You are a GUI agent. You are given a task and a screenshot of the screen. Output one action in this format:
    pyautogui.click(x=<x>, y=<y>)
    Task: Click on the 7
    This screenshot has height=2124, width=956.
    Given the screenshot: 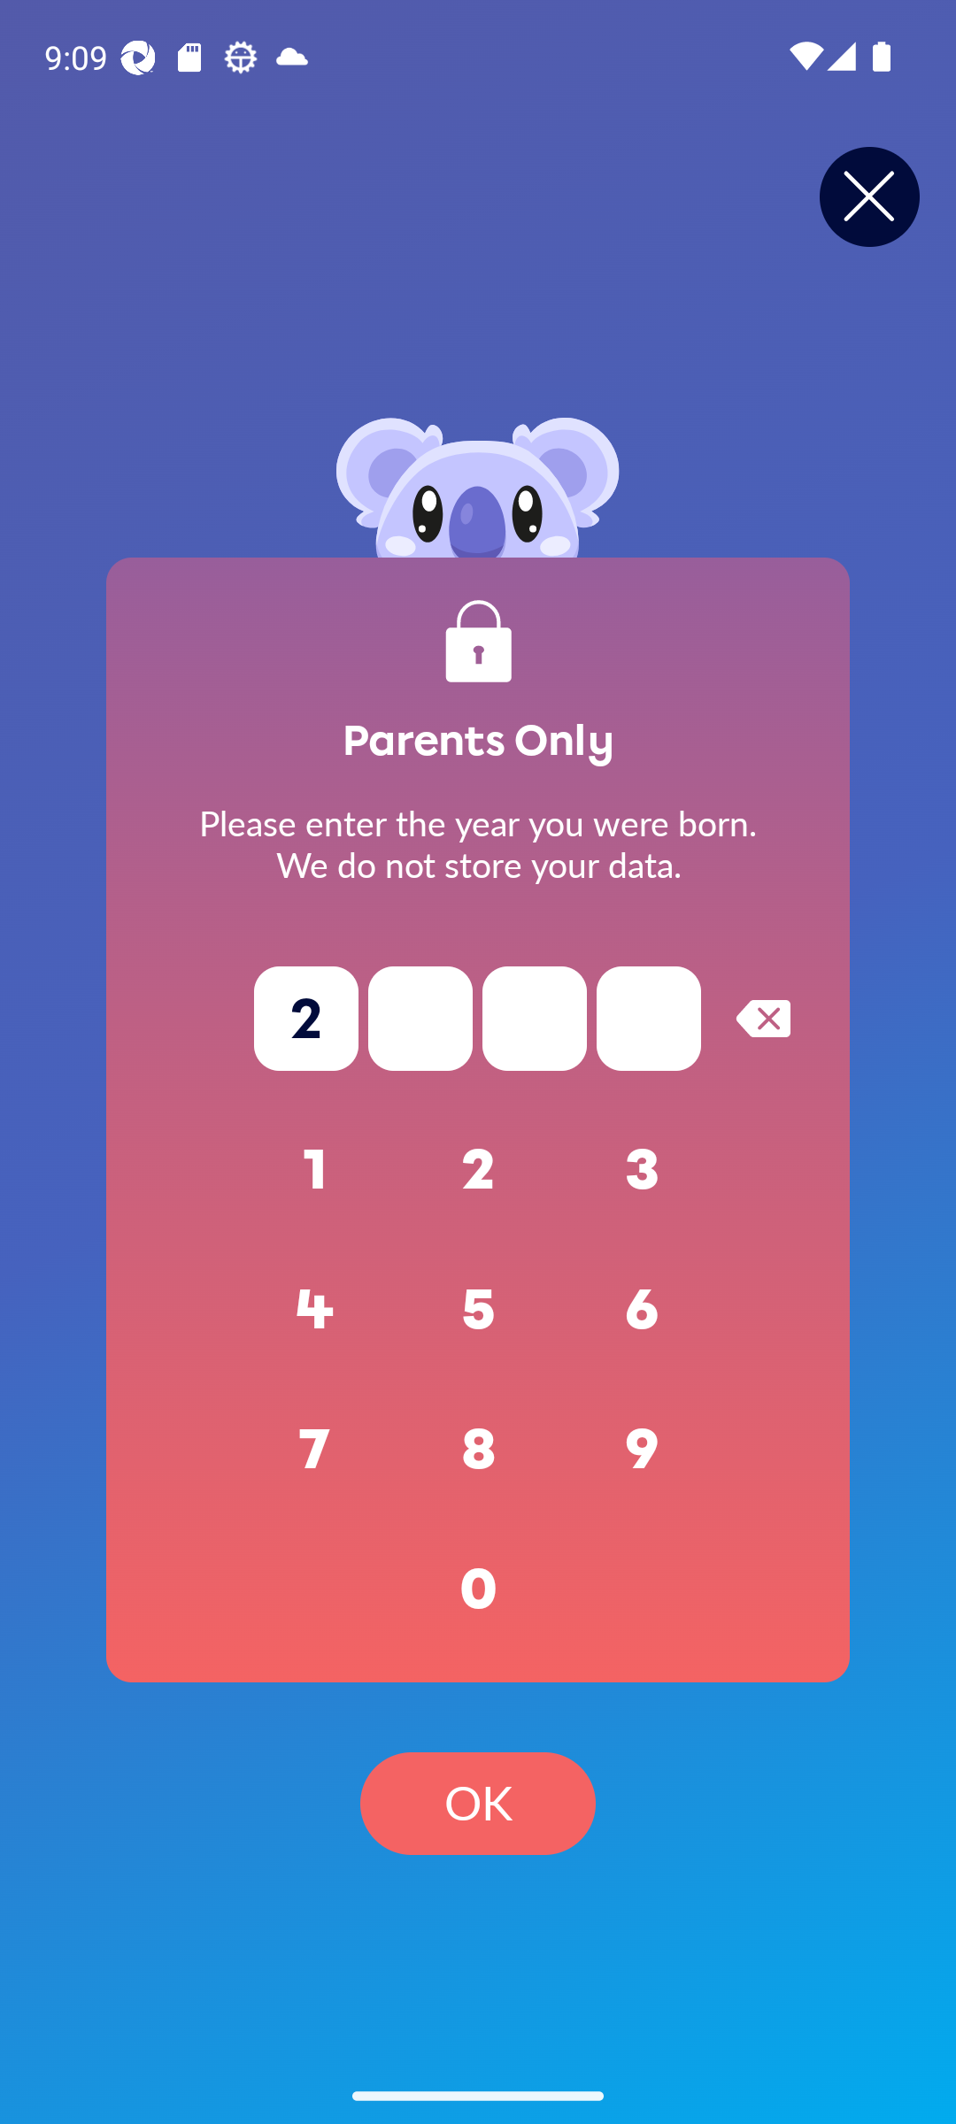 What is the action you would take?
    pyautogui.click(x=315, y=1450)
    